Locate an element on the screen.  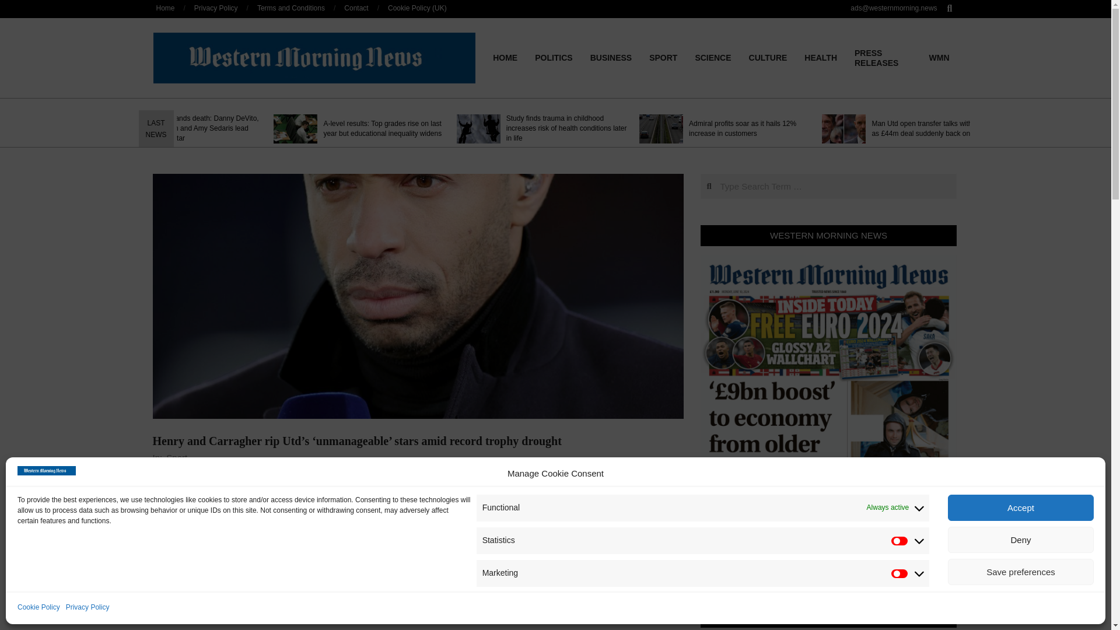
Privacy Policy is located at coordinates (216, 8).